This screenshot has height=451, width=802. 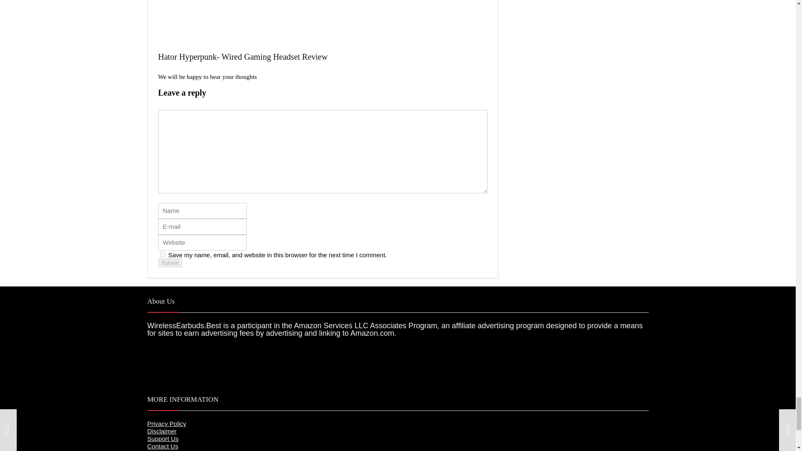 What do you see at coordinates (166, 423) in the screenshot?
I see `Privacy Policy` at bounding box center [166, 423].